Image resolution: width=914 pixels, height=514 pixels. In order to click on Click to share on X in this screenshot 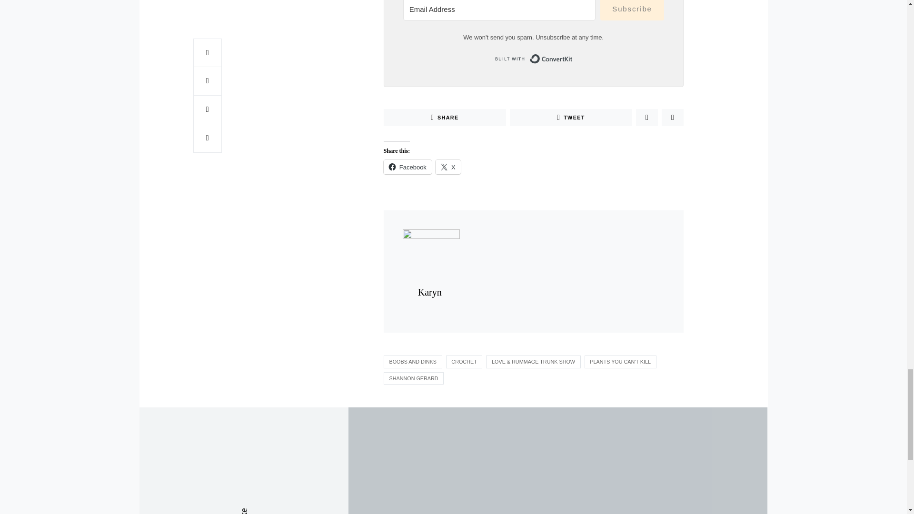, I will do `click(448, 167)`.